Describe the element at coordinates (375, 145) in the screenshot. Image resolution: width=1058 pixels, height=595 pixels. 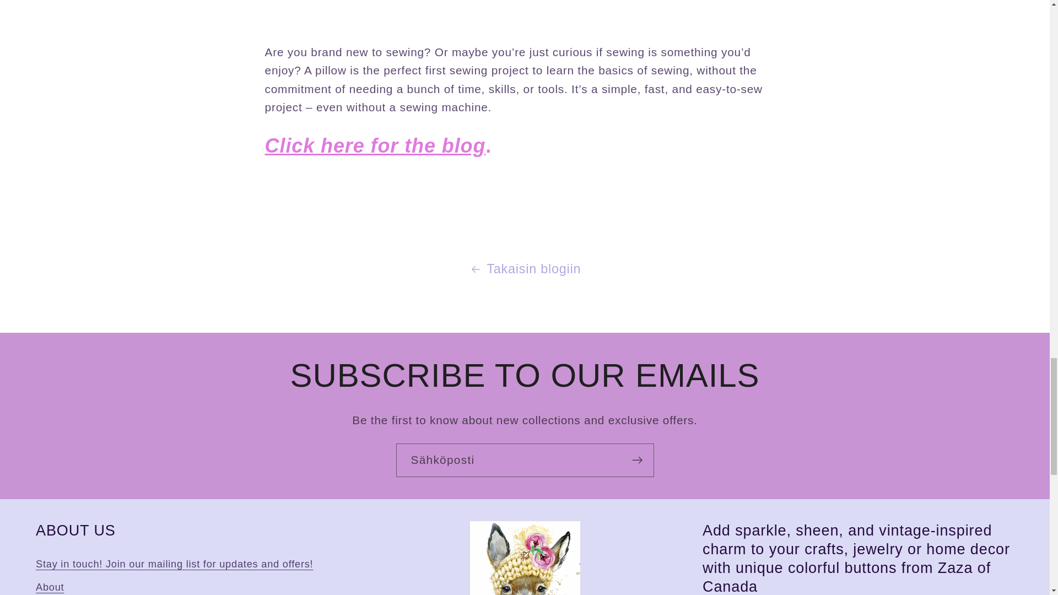
I see `how to make pillowcase step by step` at that location.